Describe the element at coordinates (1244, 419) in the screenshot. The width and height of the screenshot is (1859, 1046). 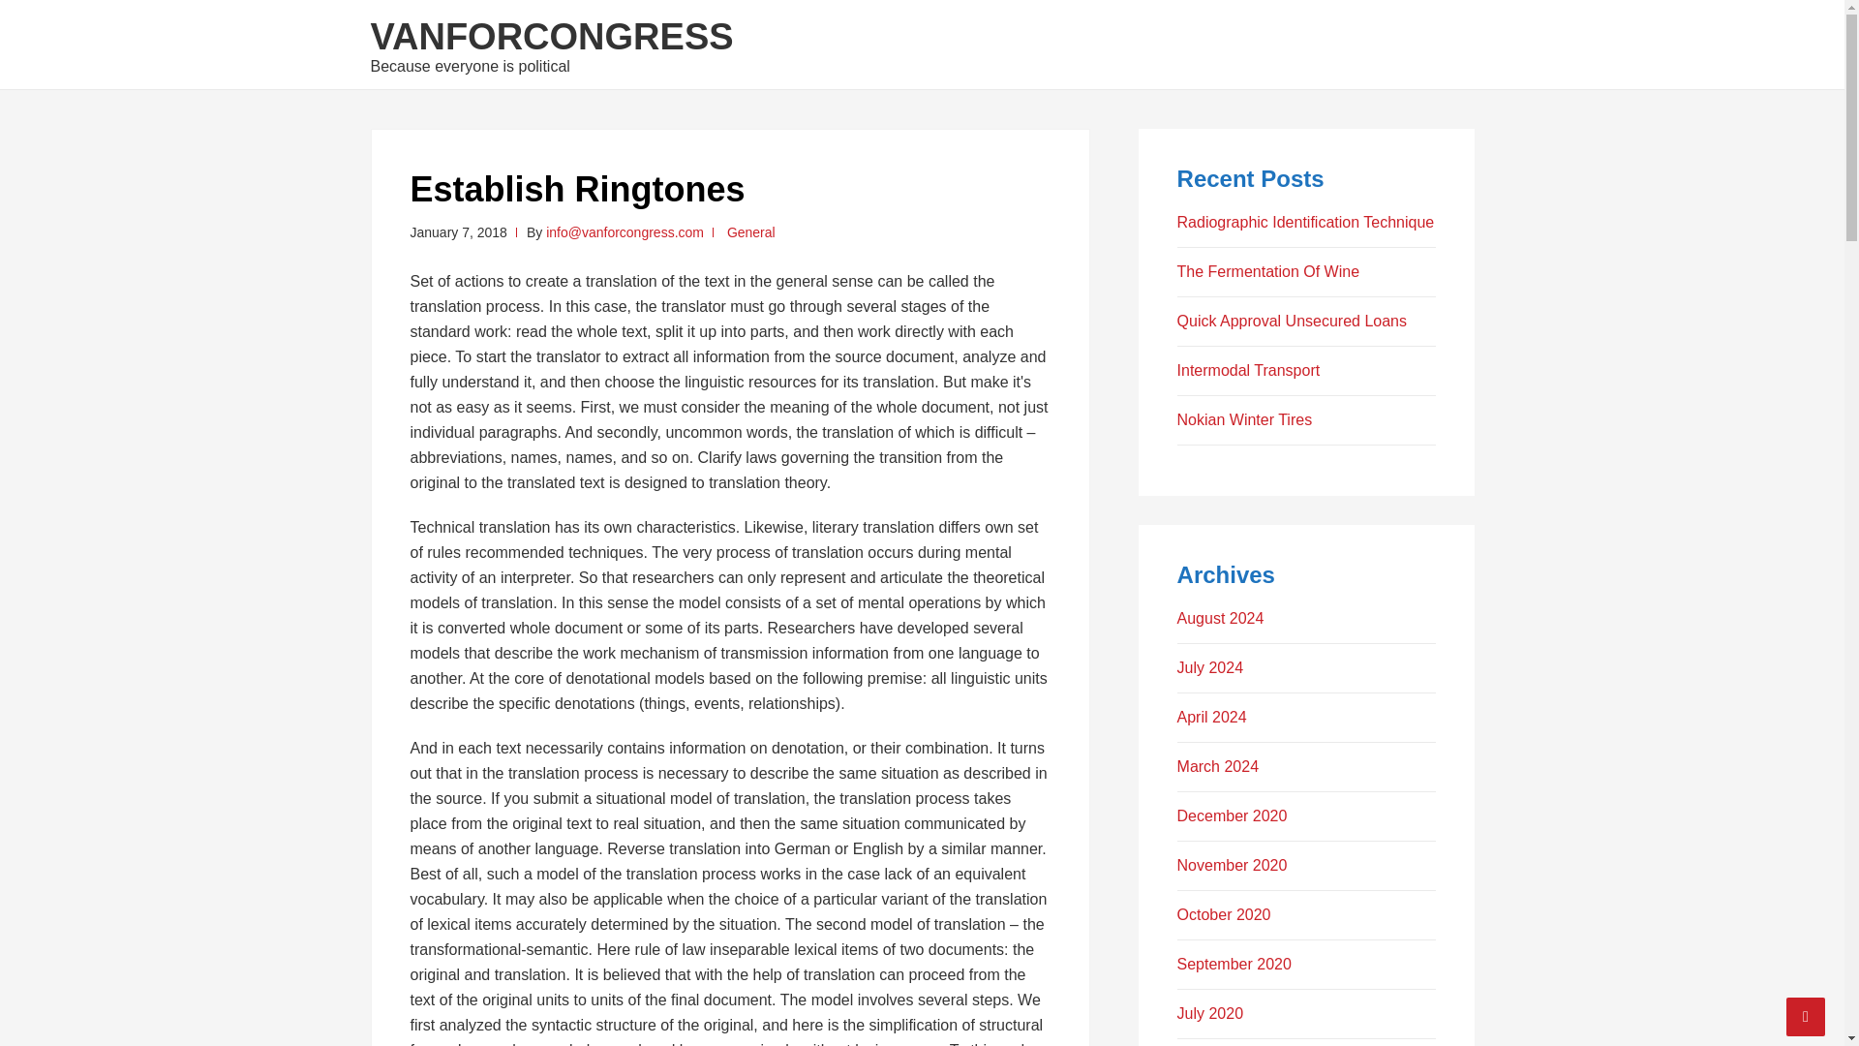
I see `Nokian Winter Tires` at that location.